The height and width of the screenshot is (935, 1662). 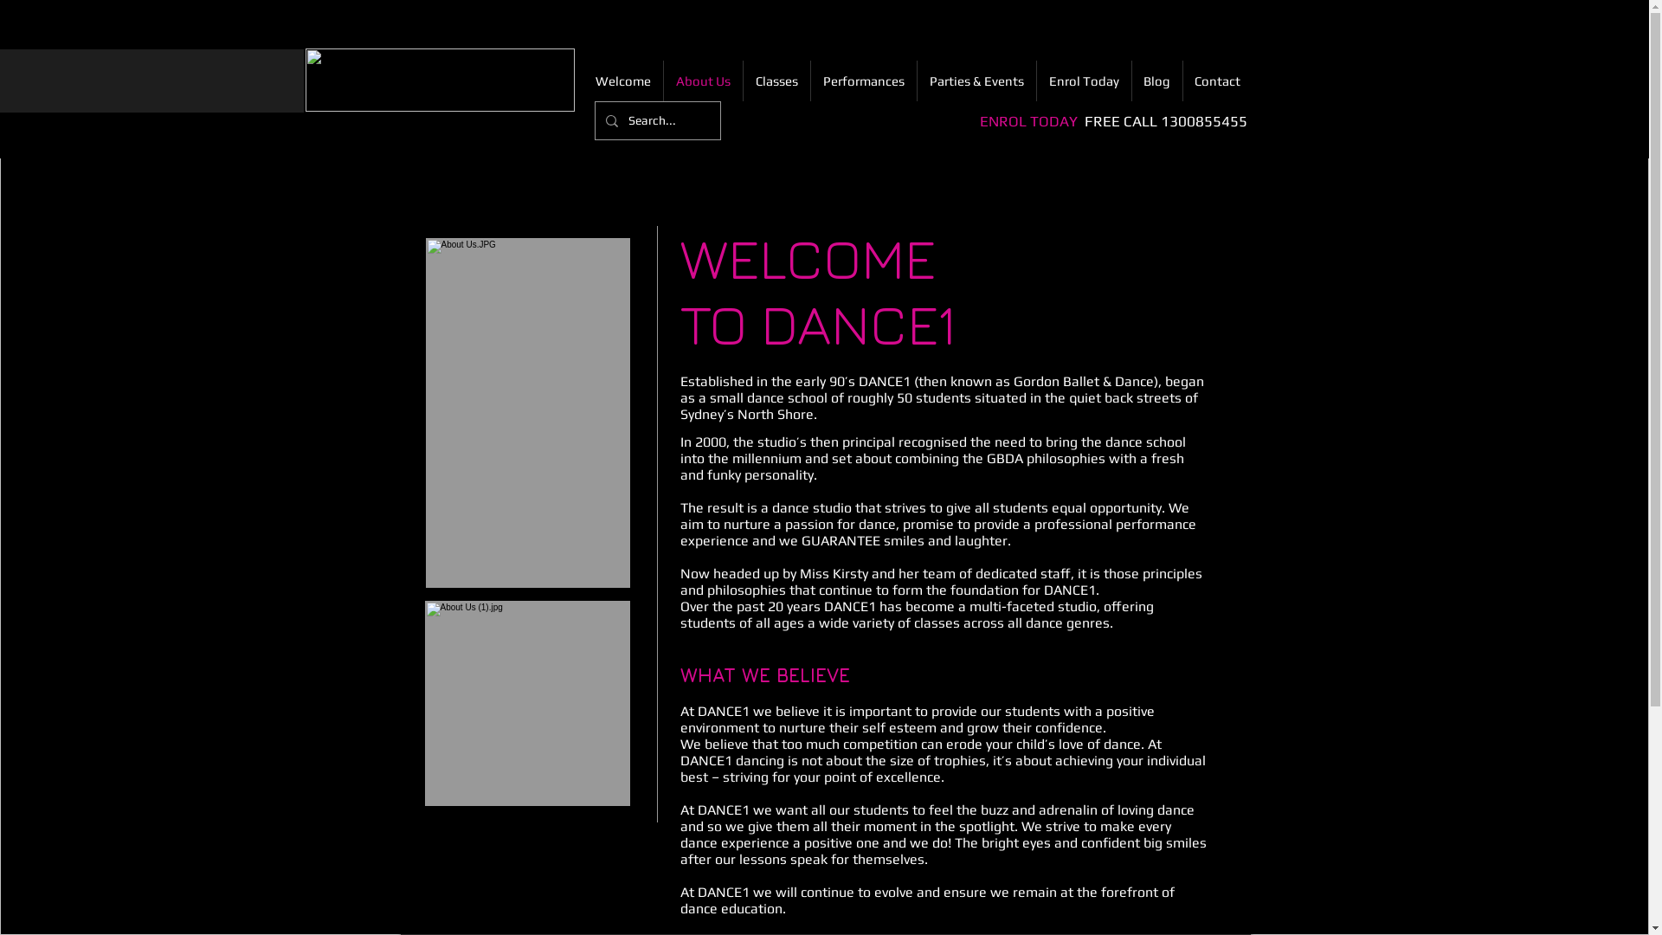 I want to click on Parties & Events, so click(x=976, y=81).